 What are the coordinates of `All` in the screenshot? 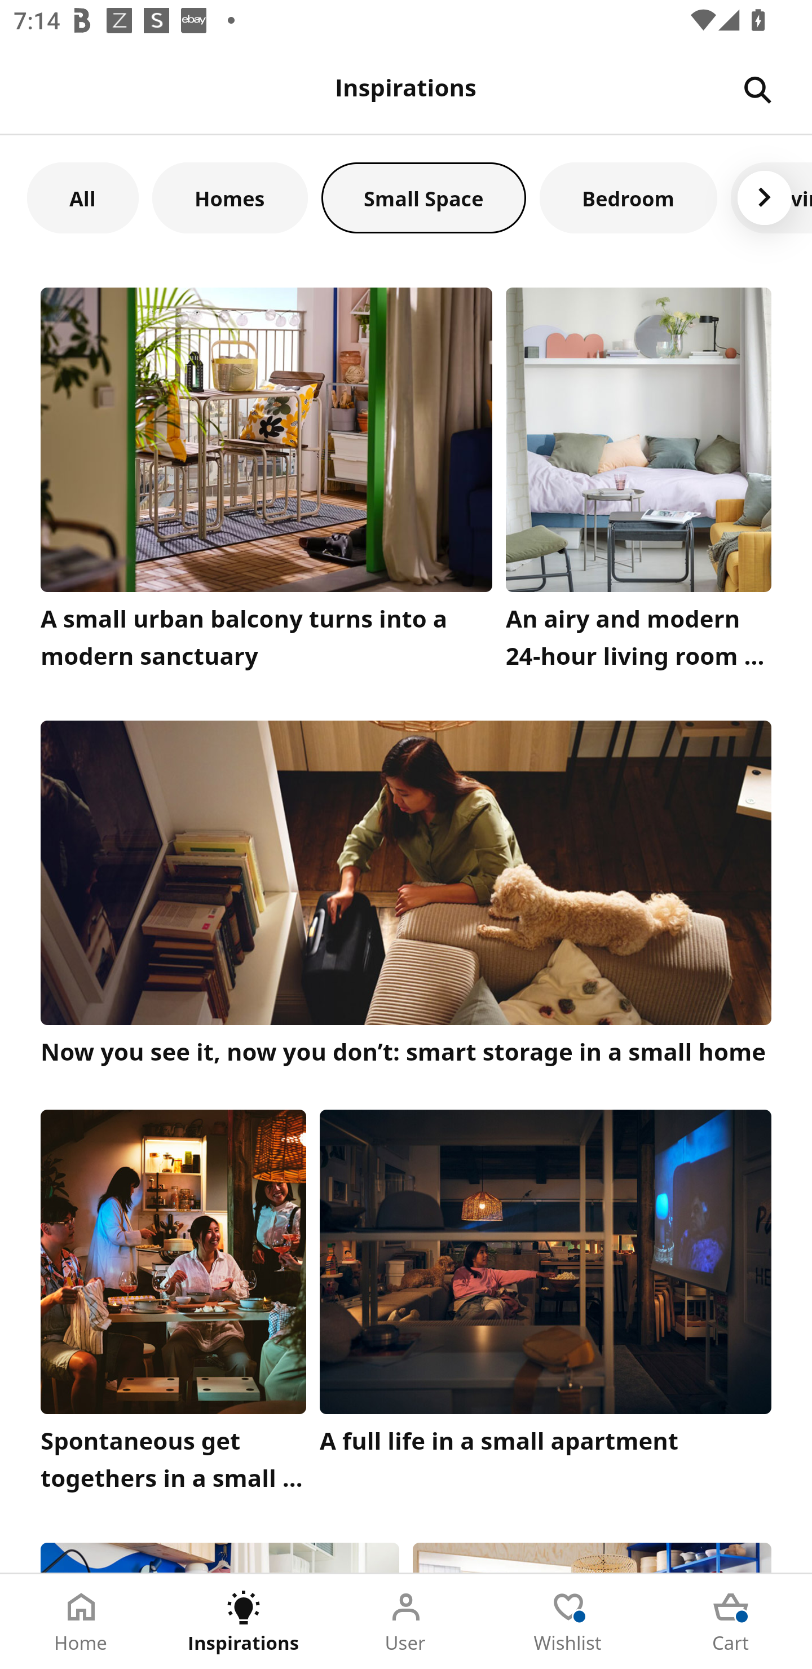 It's located at (82, 197).